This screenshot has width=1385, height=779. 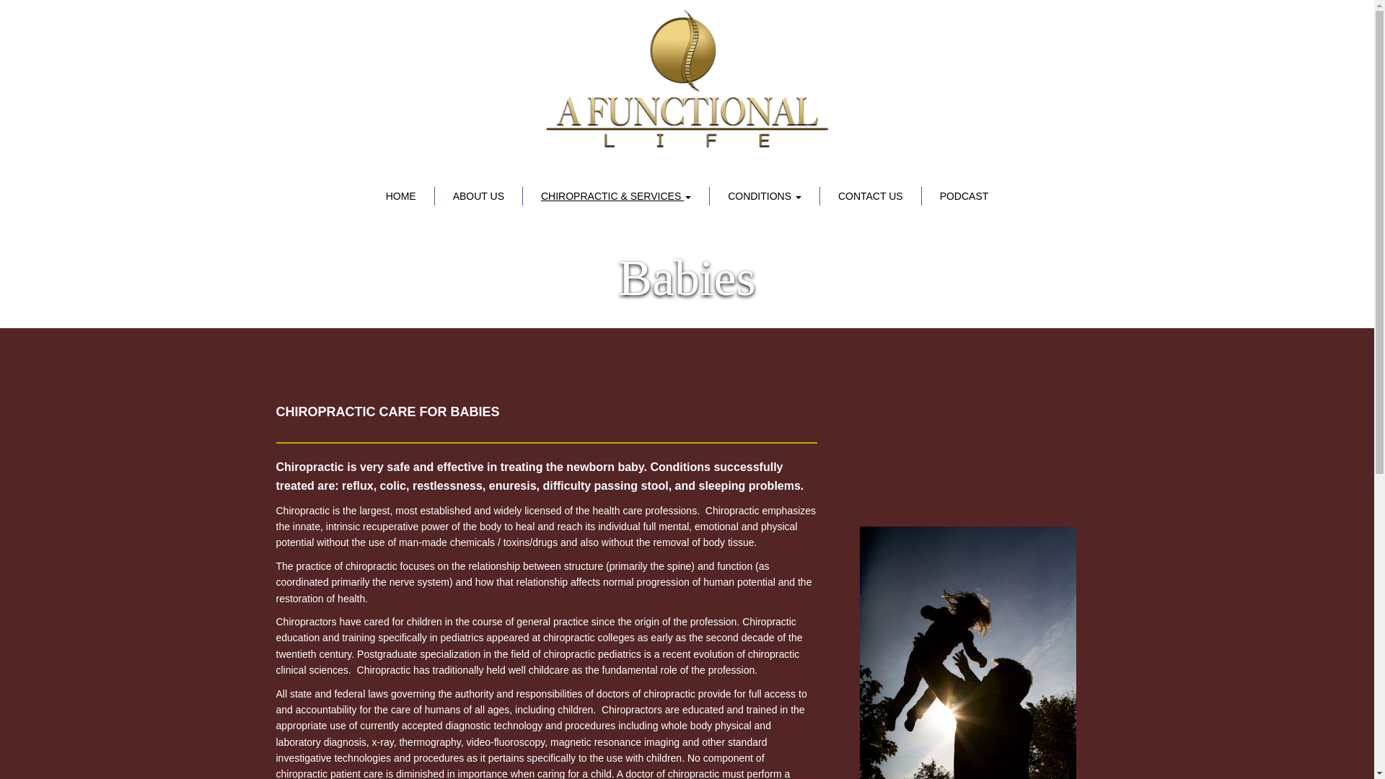 What do you see at coordinates (964, 196) in the screenshot?
I see `PODCAST` at bounding box center [964, 196].